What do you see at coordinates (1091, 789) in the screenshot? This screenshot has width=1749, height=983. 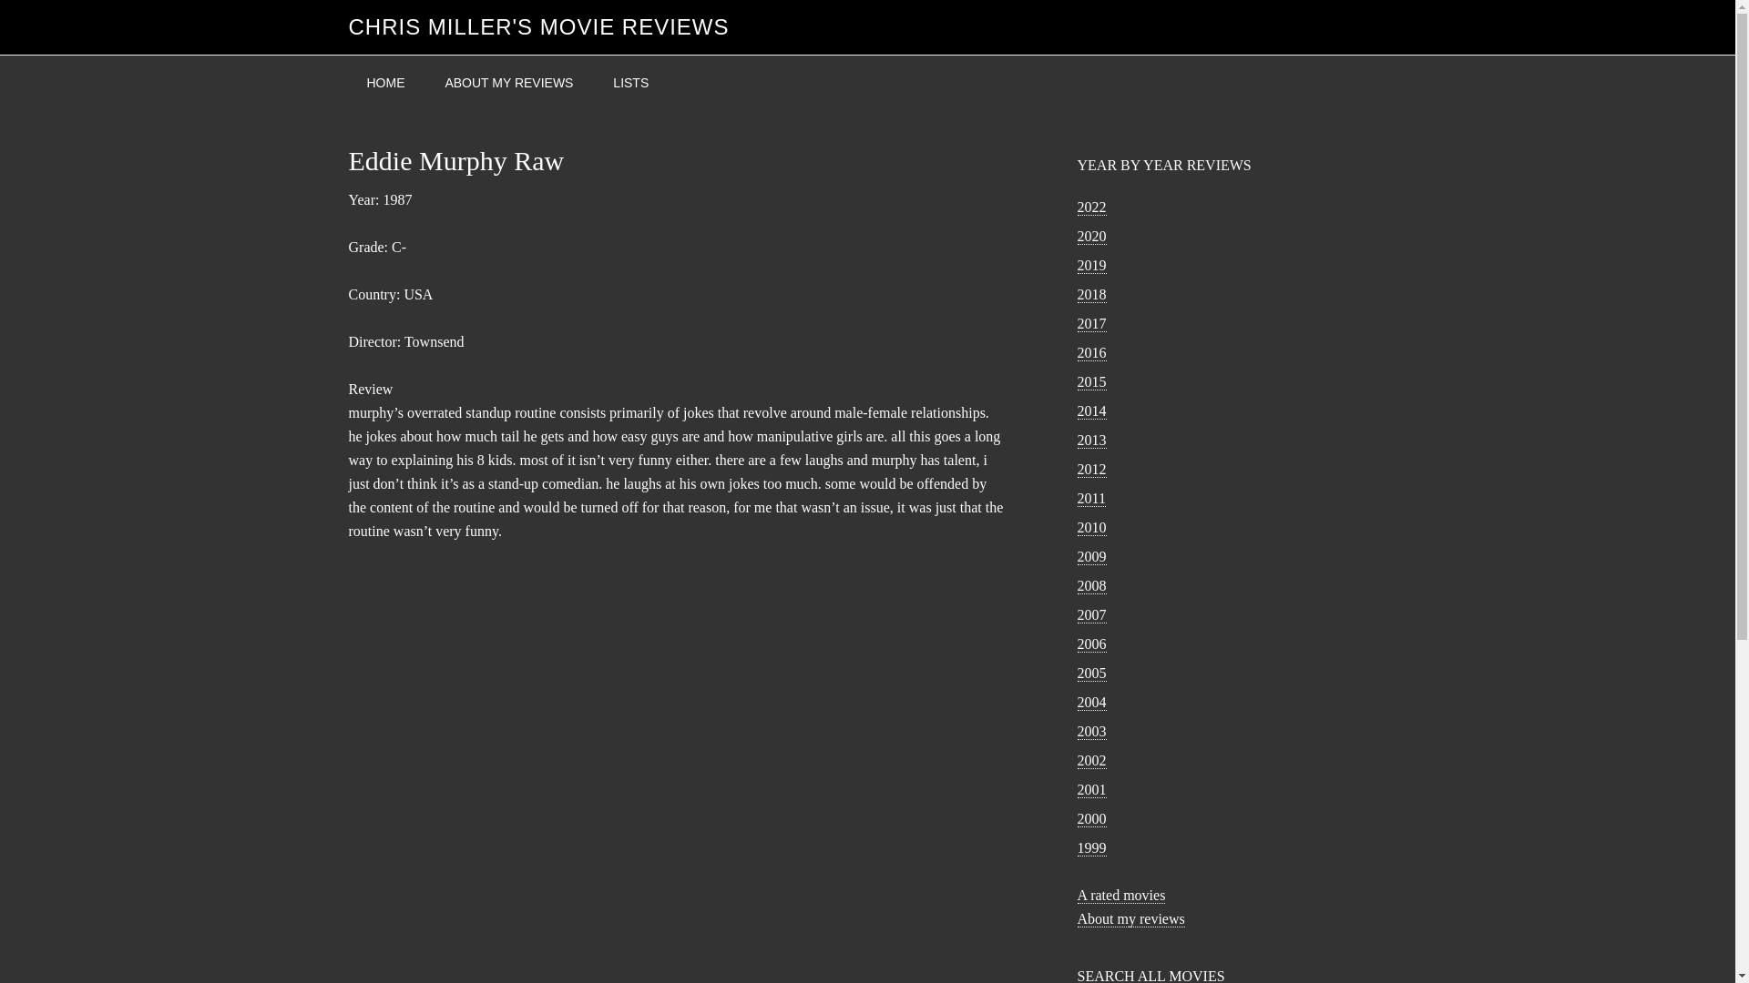 I see `2001` at bounding box center [1091, 789].